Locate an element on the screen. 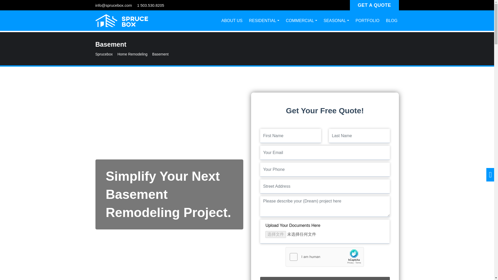  PORTFOLIO is located at coordinates (367, 21).